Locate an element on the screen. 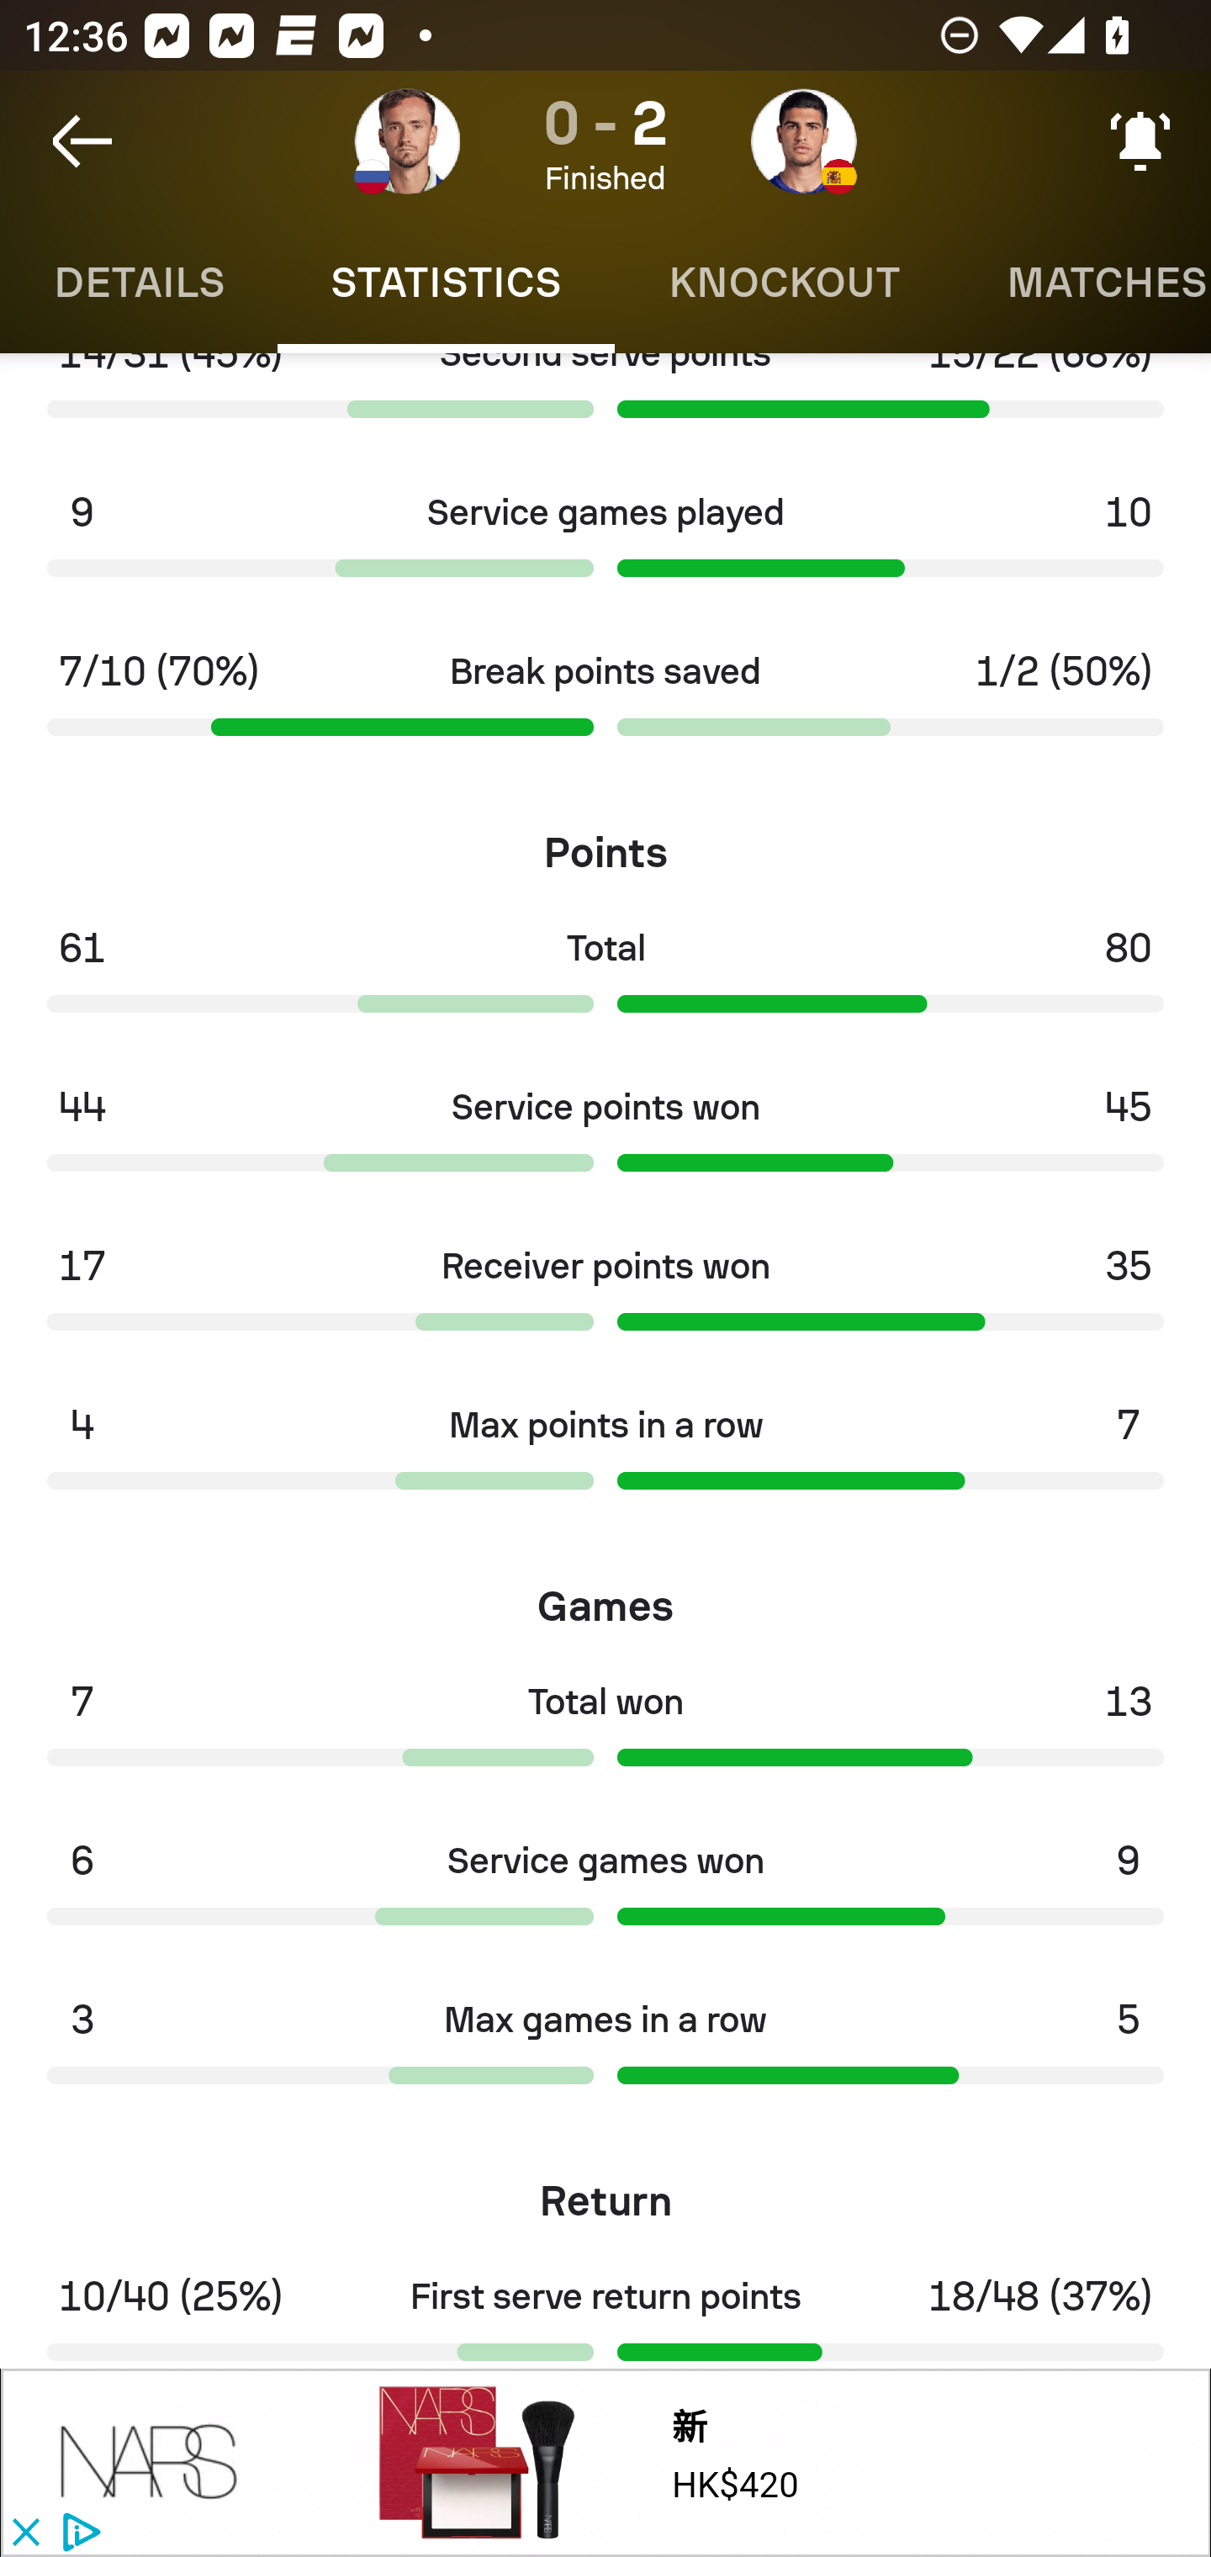 This screenshot has height=2557, width=1211. 4 Max points in a row 7 363.0 636.0 is located at coordinates (605, 1457).